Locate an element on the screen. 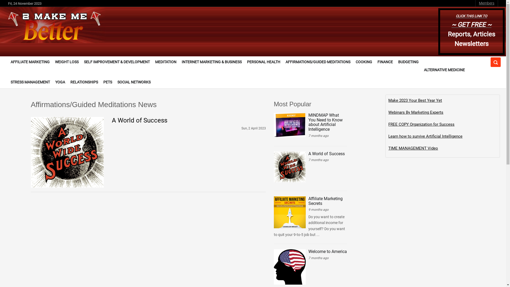 Image resolution: width=510 pixels, height=287 pixels. FINANCE is located at coordinates (385, 62).